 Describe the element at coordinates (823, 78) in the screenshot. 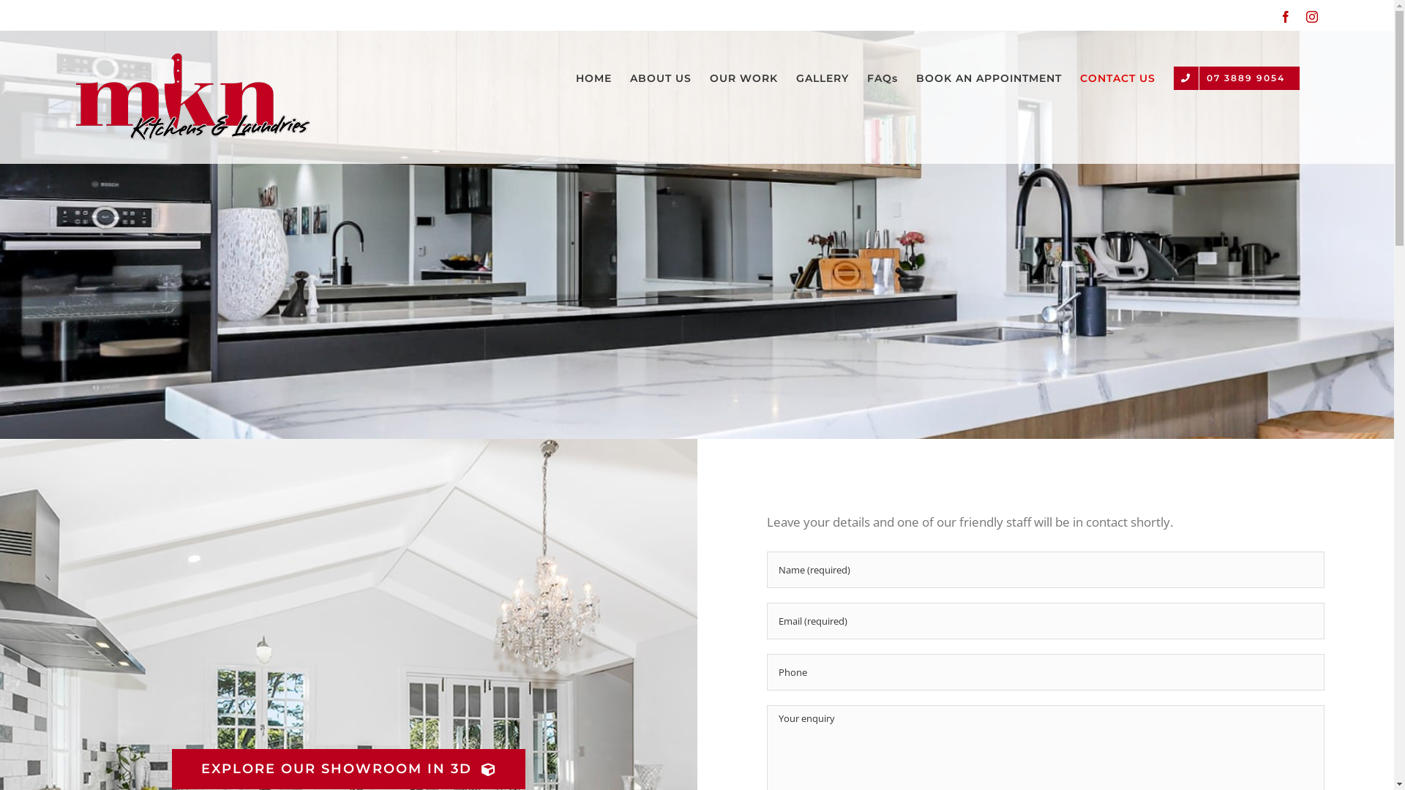

I see `GALLERY` at that location.